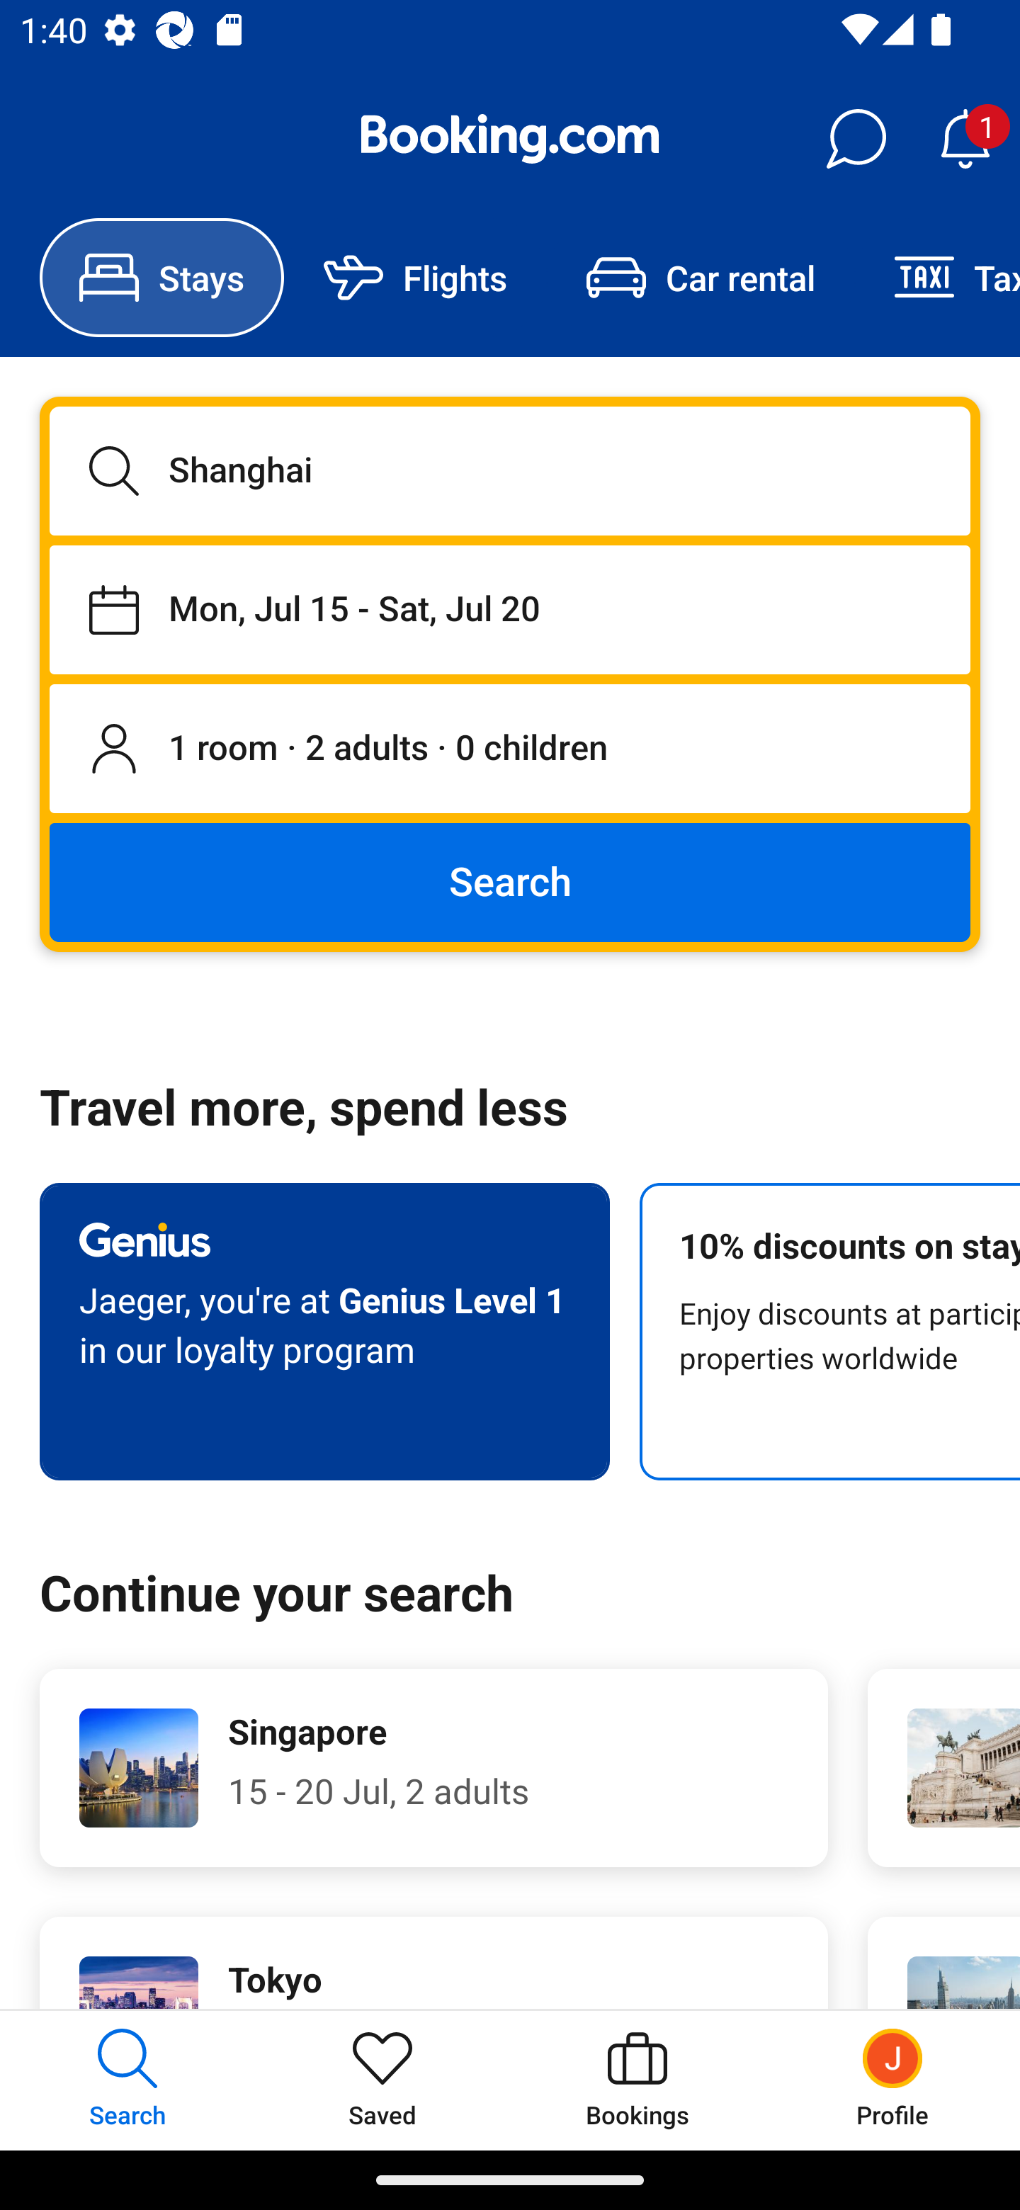 The image size is (1020, 2210). Describe the element at coordinates (433, 1768) in the screenshot. I see `Singapore 15 - 20 Jul, 2 adults` at that location.